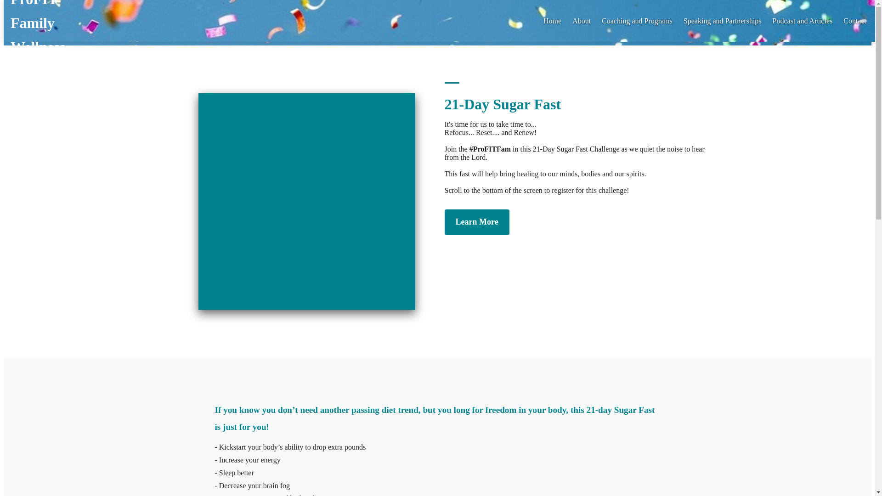 This screenshot has width=882, height=496. Describe the element at coordinates (477, 222) in the screenshot. I see `Learn More` at that location.